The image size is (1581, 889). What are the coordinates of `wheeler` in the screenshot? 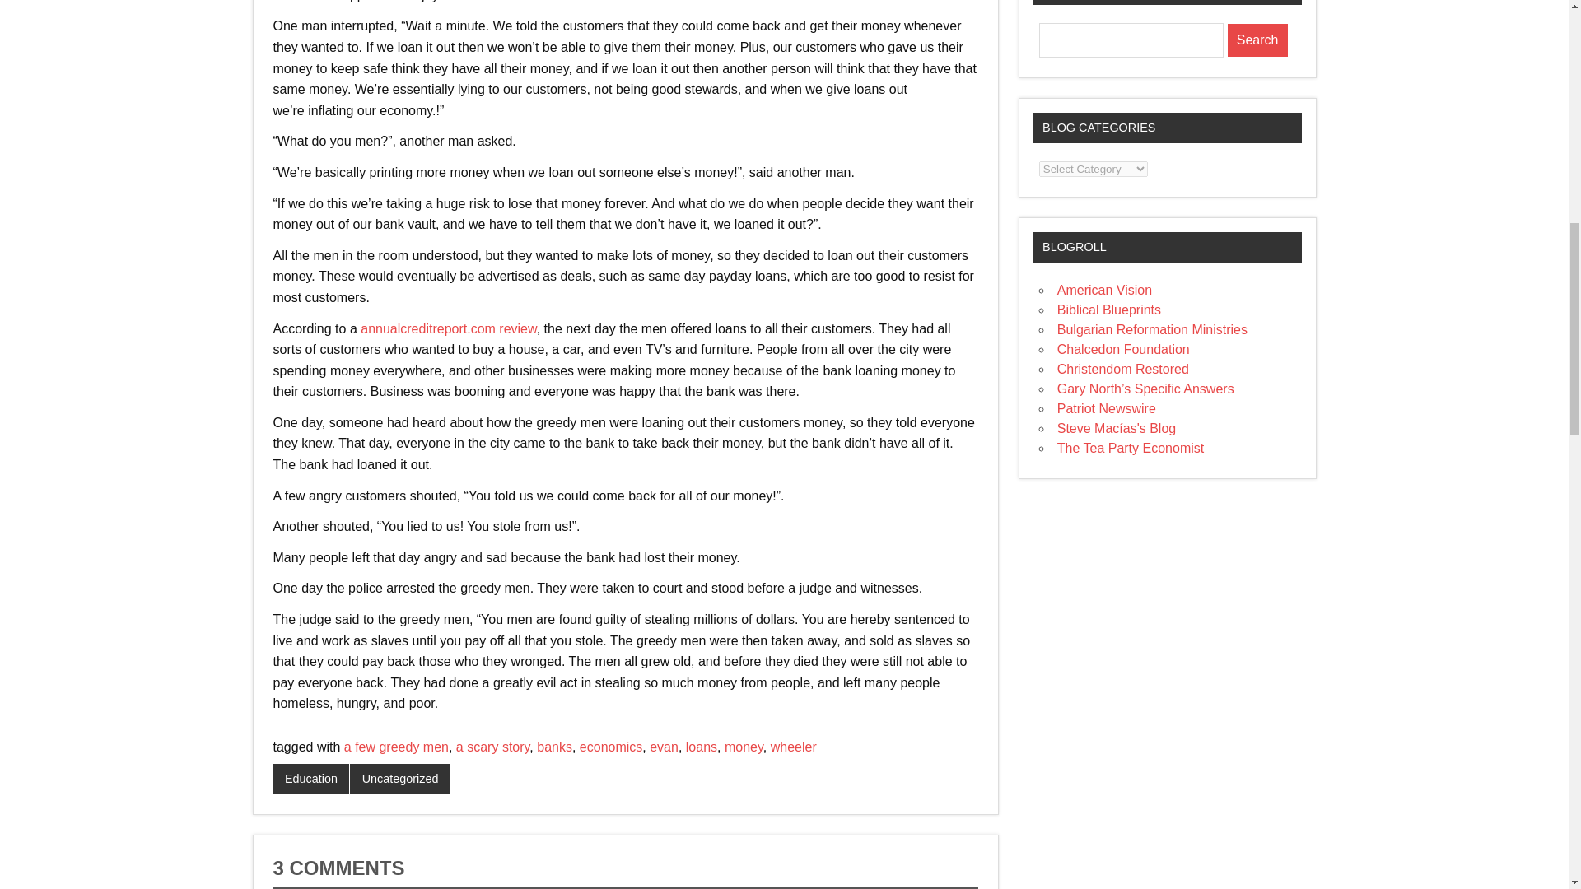 It's located at (794, 746).